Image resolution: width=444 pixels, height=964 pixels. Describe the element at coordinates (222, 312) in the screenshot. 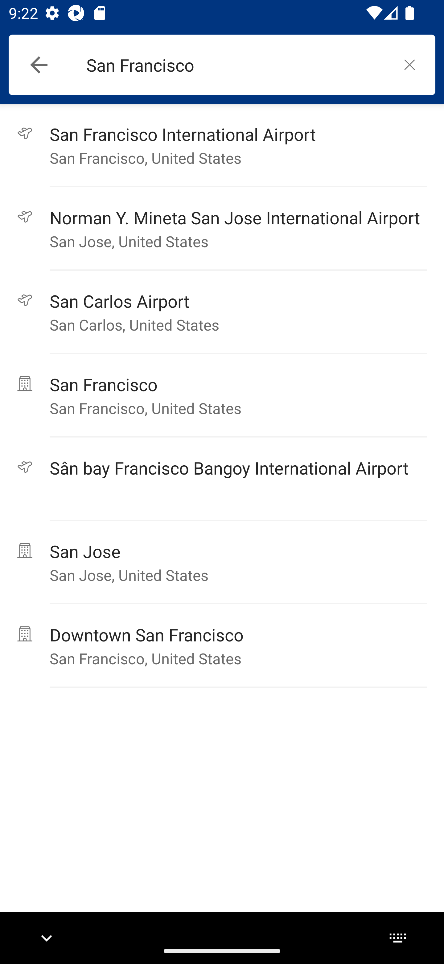

I see `끭 San Carlos Airport San Carlos, United States` at that location.